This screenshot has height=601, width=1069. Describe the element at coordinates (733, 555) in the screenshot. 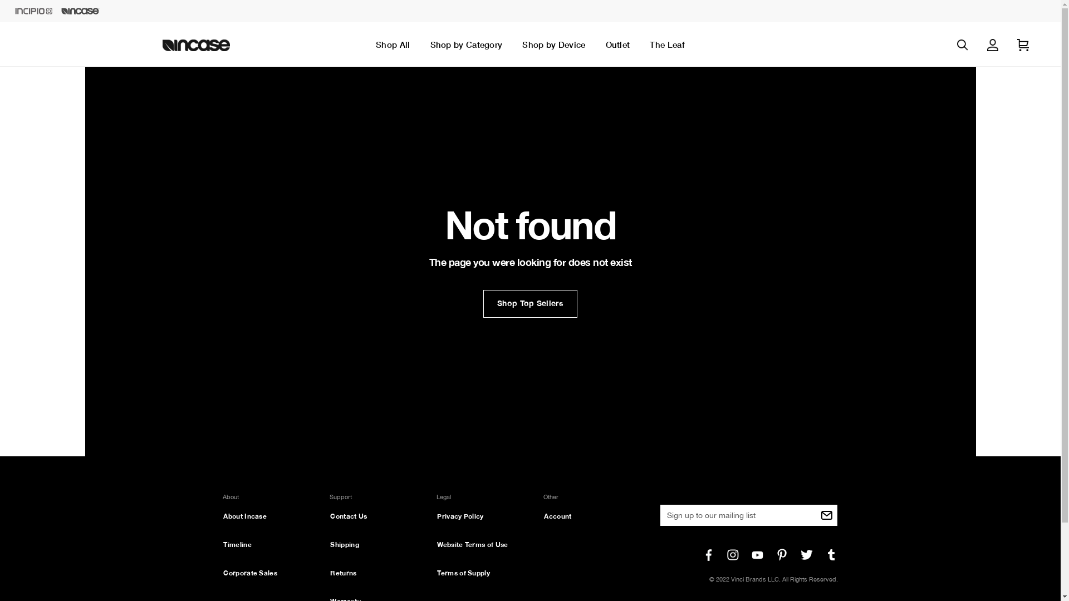

I see `Incase.com on Instagram` at that location.